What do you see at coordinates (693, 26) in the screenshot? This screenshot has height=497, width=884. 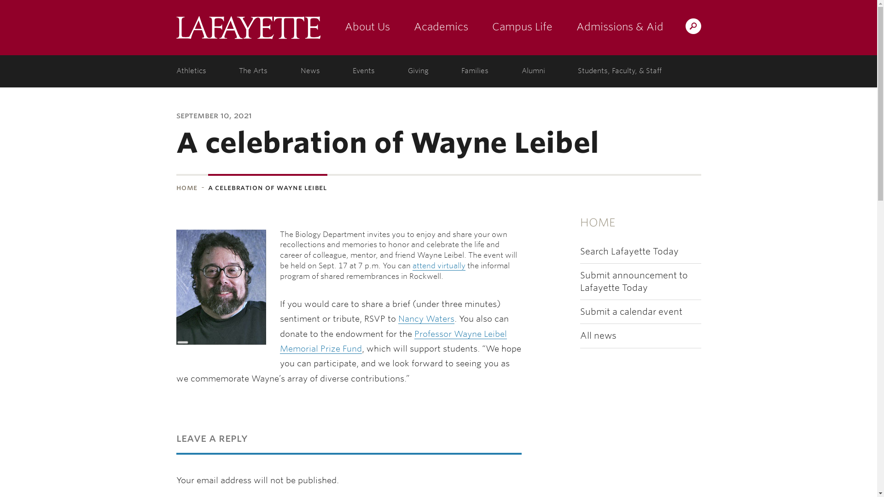 I see `Search Lafayette.edu` at bounding box center [693, 26].